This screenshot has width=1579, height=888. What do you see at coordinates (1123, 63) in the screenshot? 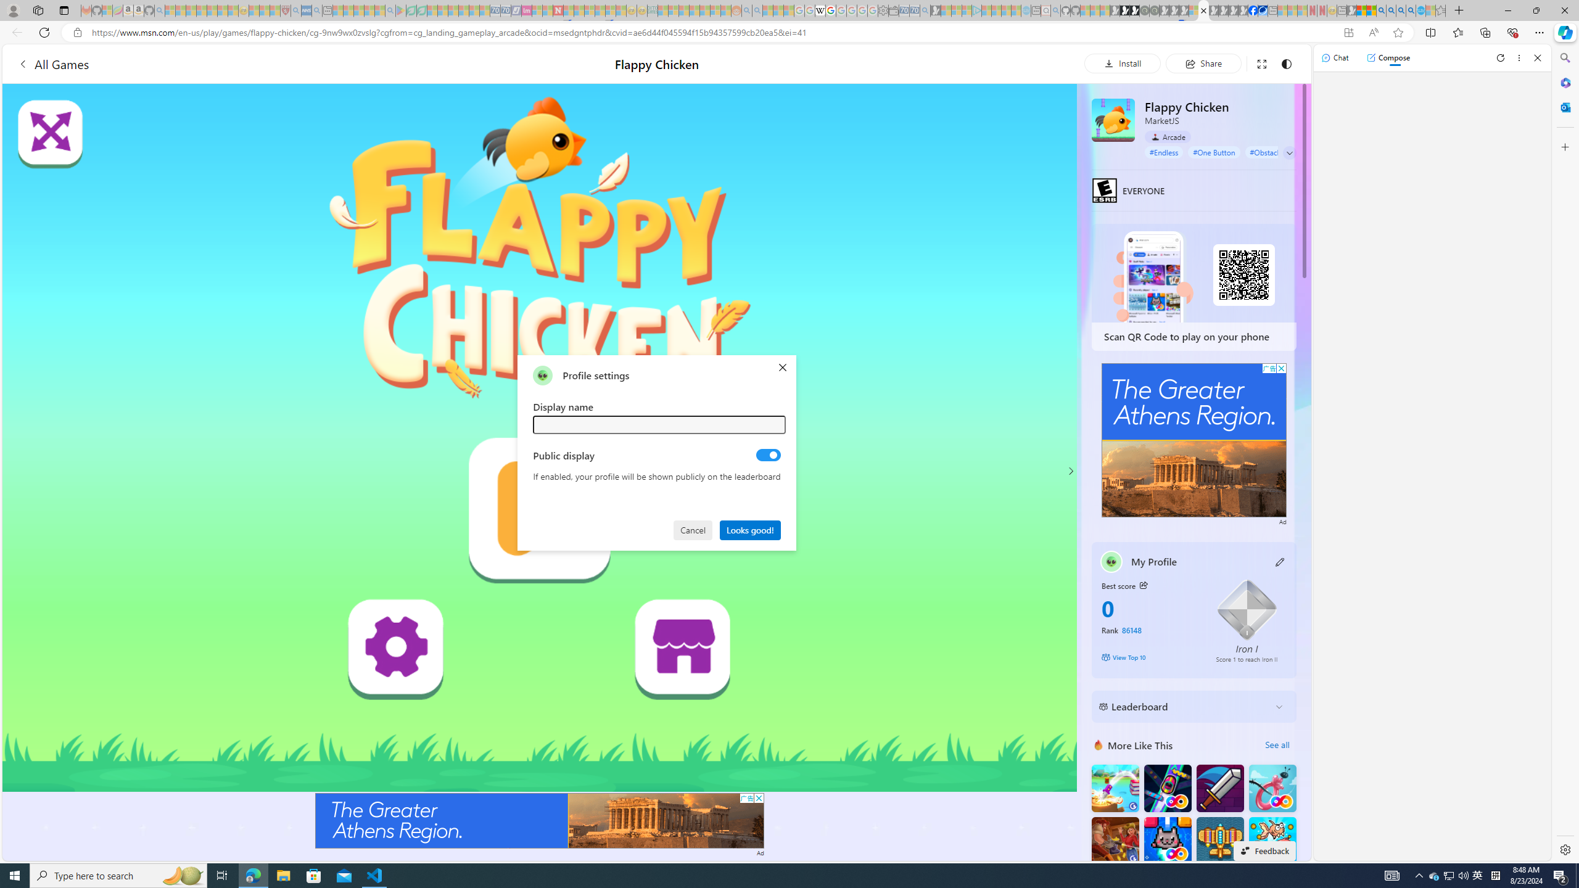
I see `Install` at bounding box center [1123, 63].